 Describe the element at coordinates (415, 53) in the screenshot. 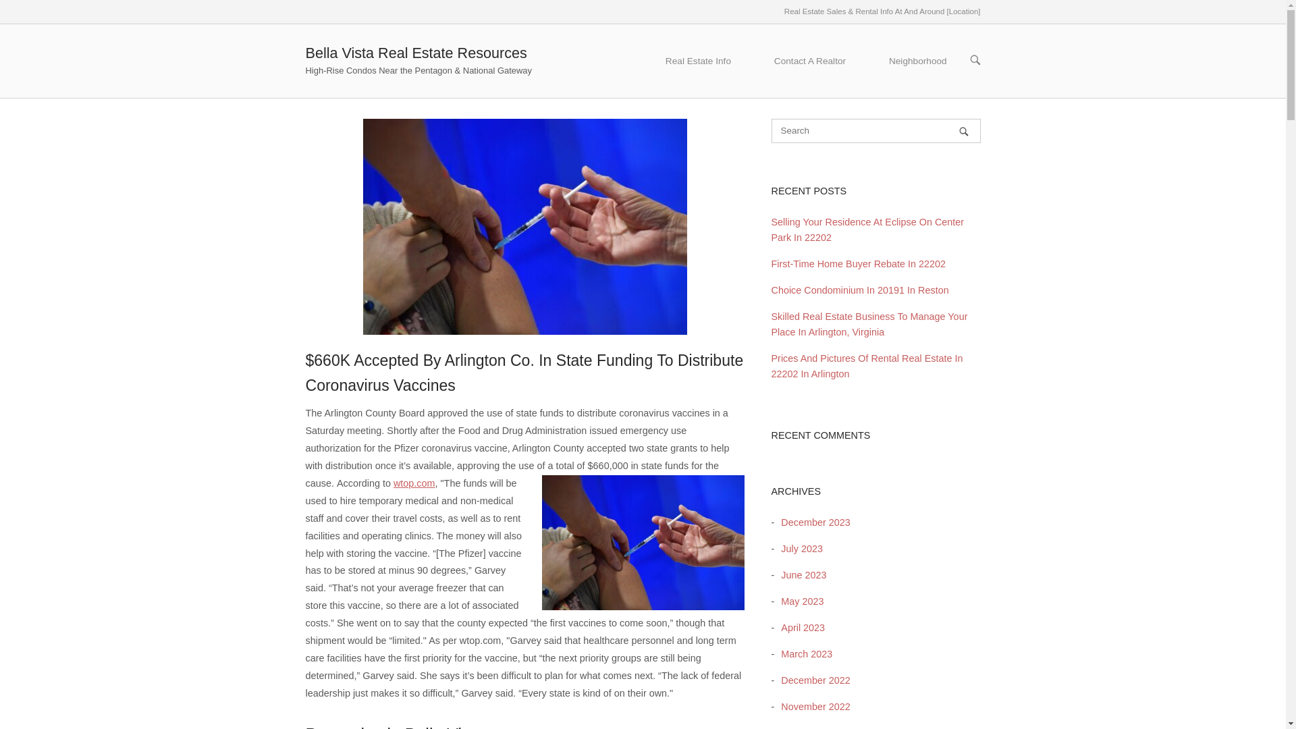

I see `Bella Vista Real Estate Resources` at that location.